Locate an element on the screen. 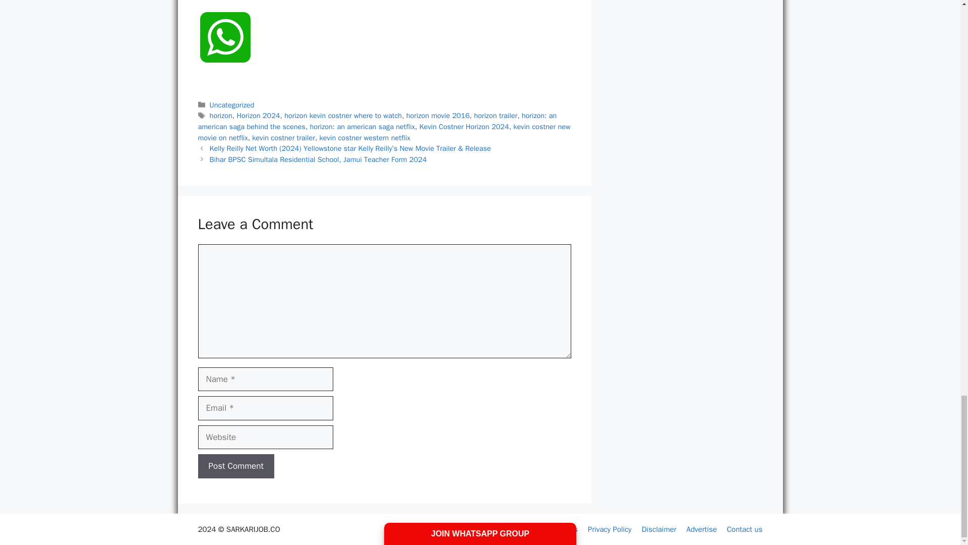 This screenshot has height=545, width=968. kevin costner trailer is located at coordinates (283, 137).